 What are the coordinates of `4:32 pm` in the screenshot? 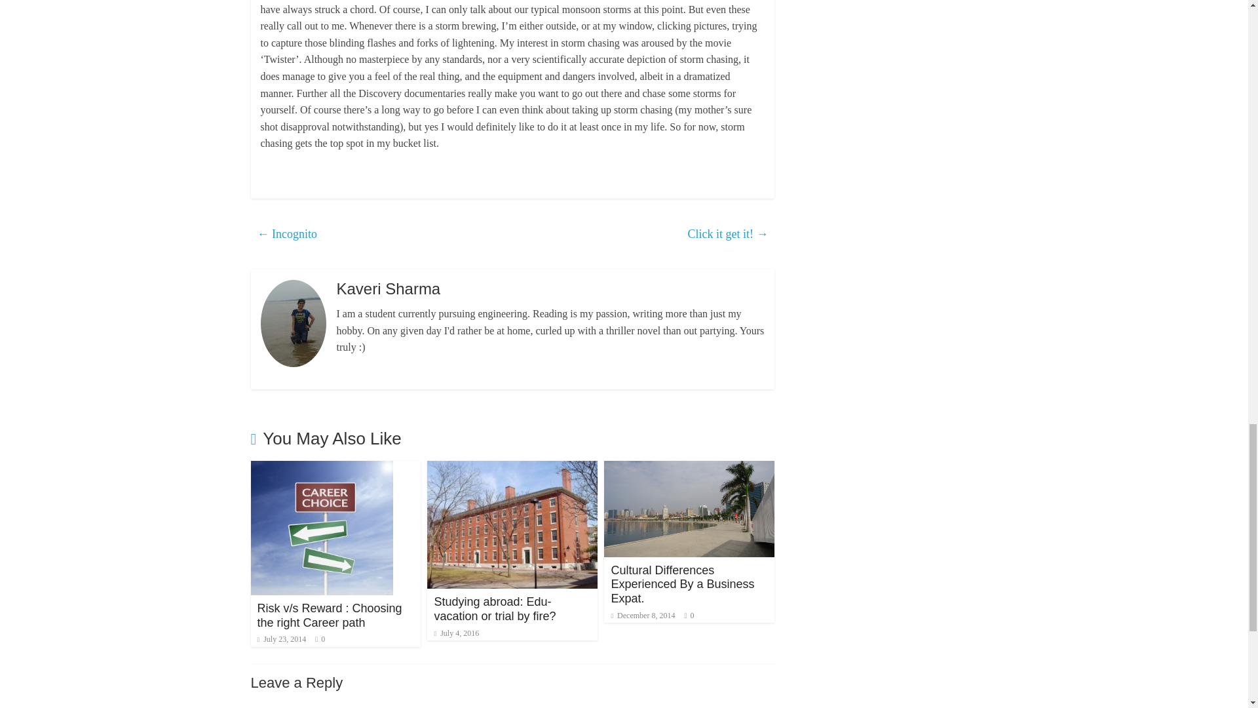 It's located at (280, 639).